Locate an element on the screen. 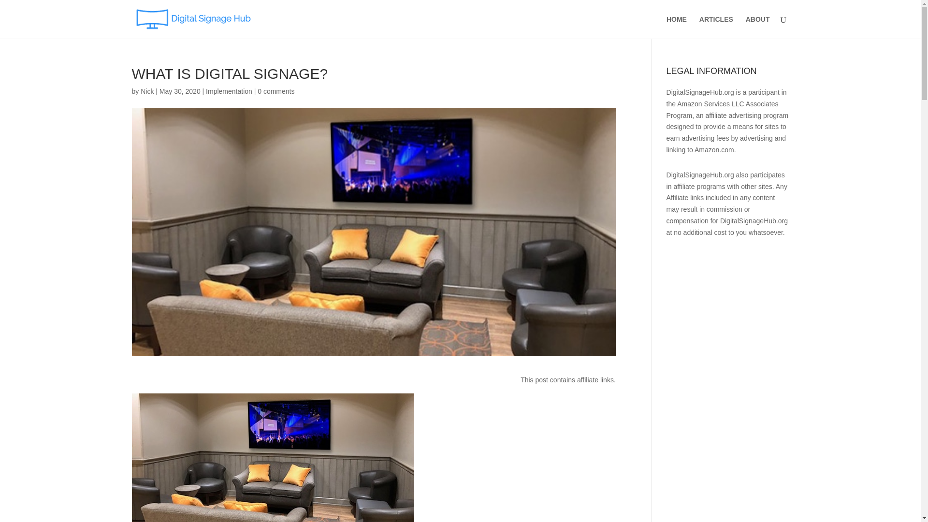 Image resolution: width=928 pixels, height=522 pixels. 0 comments is located at coordinates (275, 91).